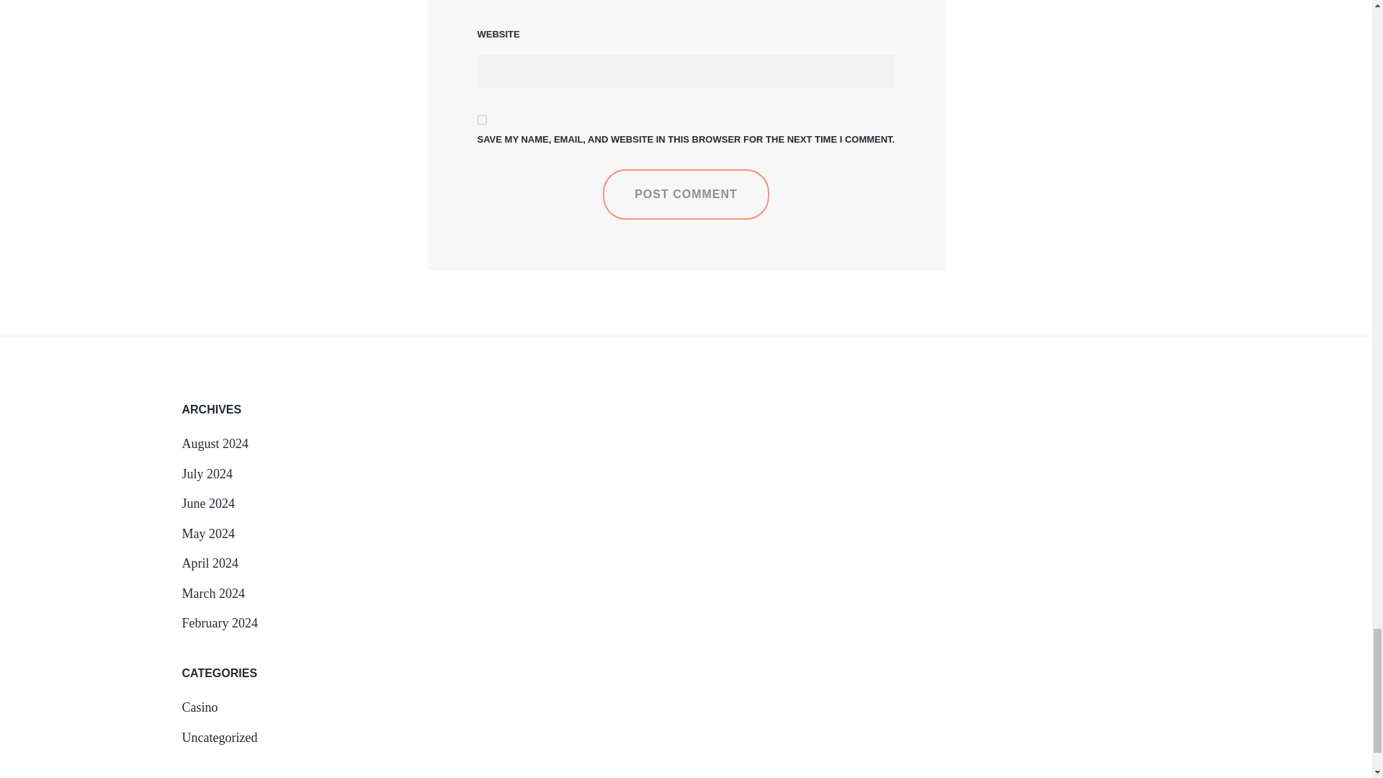  Describe the element at coordinates (219, 738) in the screenshot. I see `Uncategorized` at that location.